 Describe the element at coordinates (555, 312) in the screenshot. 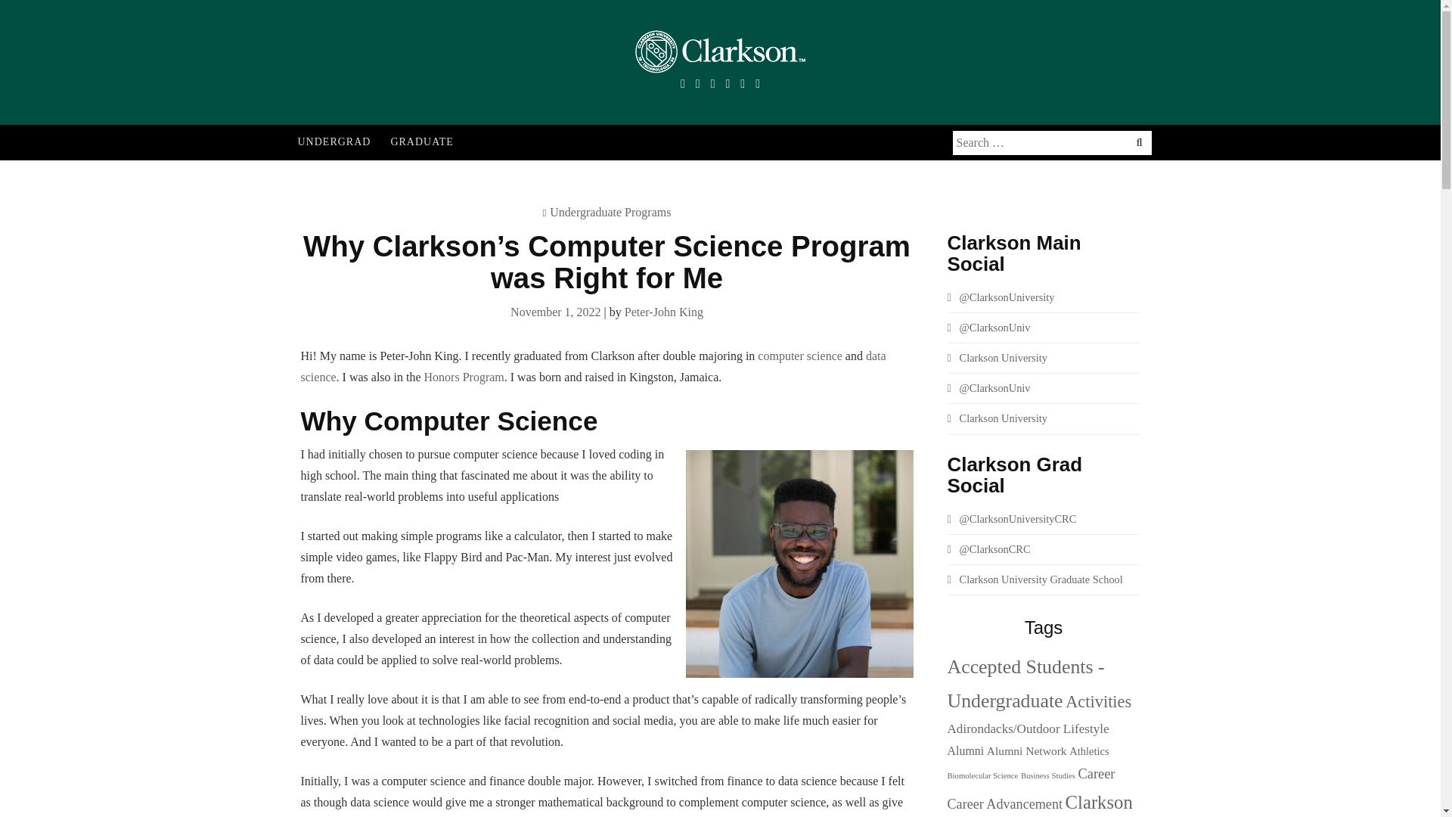

I see `November 1, 2022` at that location.